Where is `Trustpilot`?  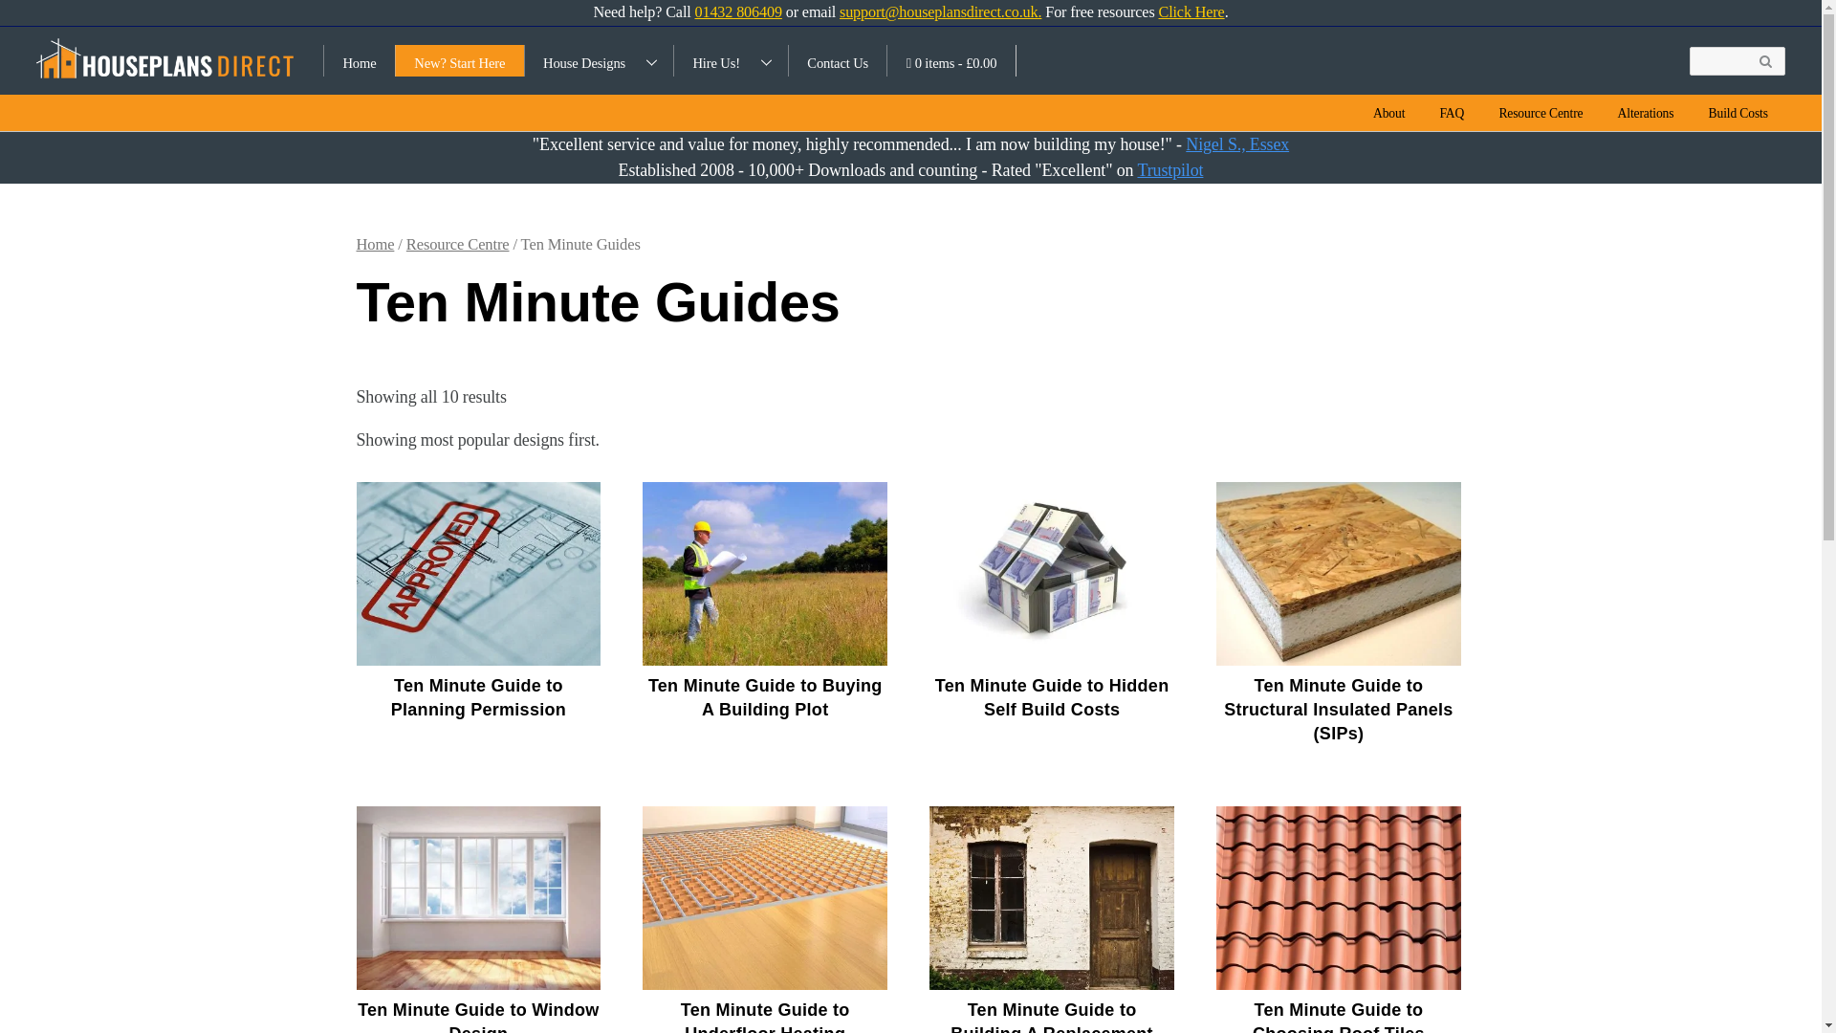
Trustpilot is located at coordinates (1169, 170).